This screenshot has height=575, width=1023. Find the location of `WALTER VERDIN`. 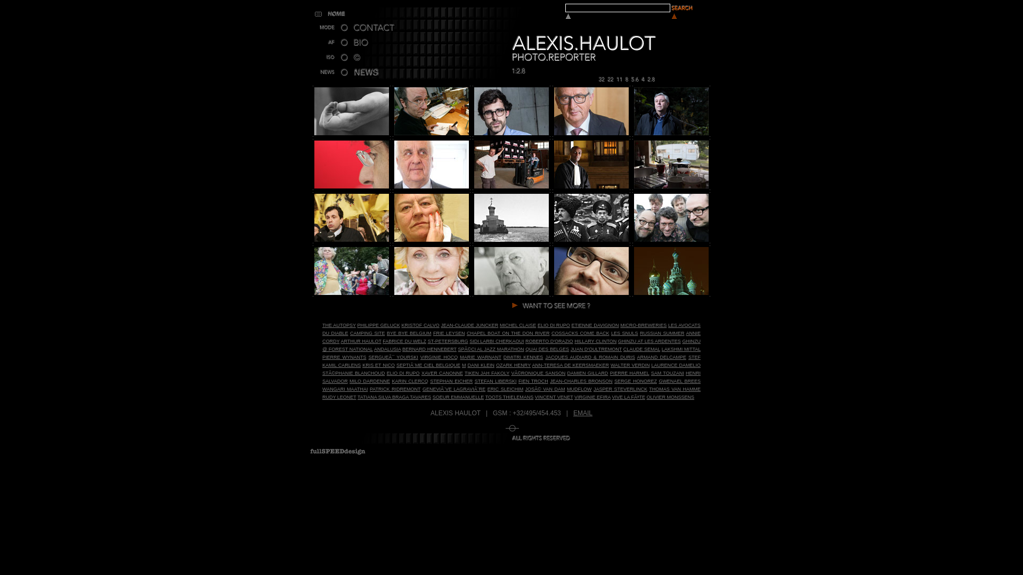

WALTER VERDIN is located at coordinates (630, 365).